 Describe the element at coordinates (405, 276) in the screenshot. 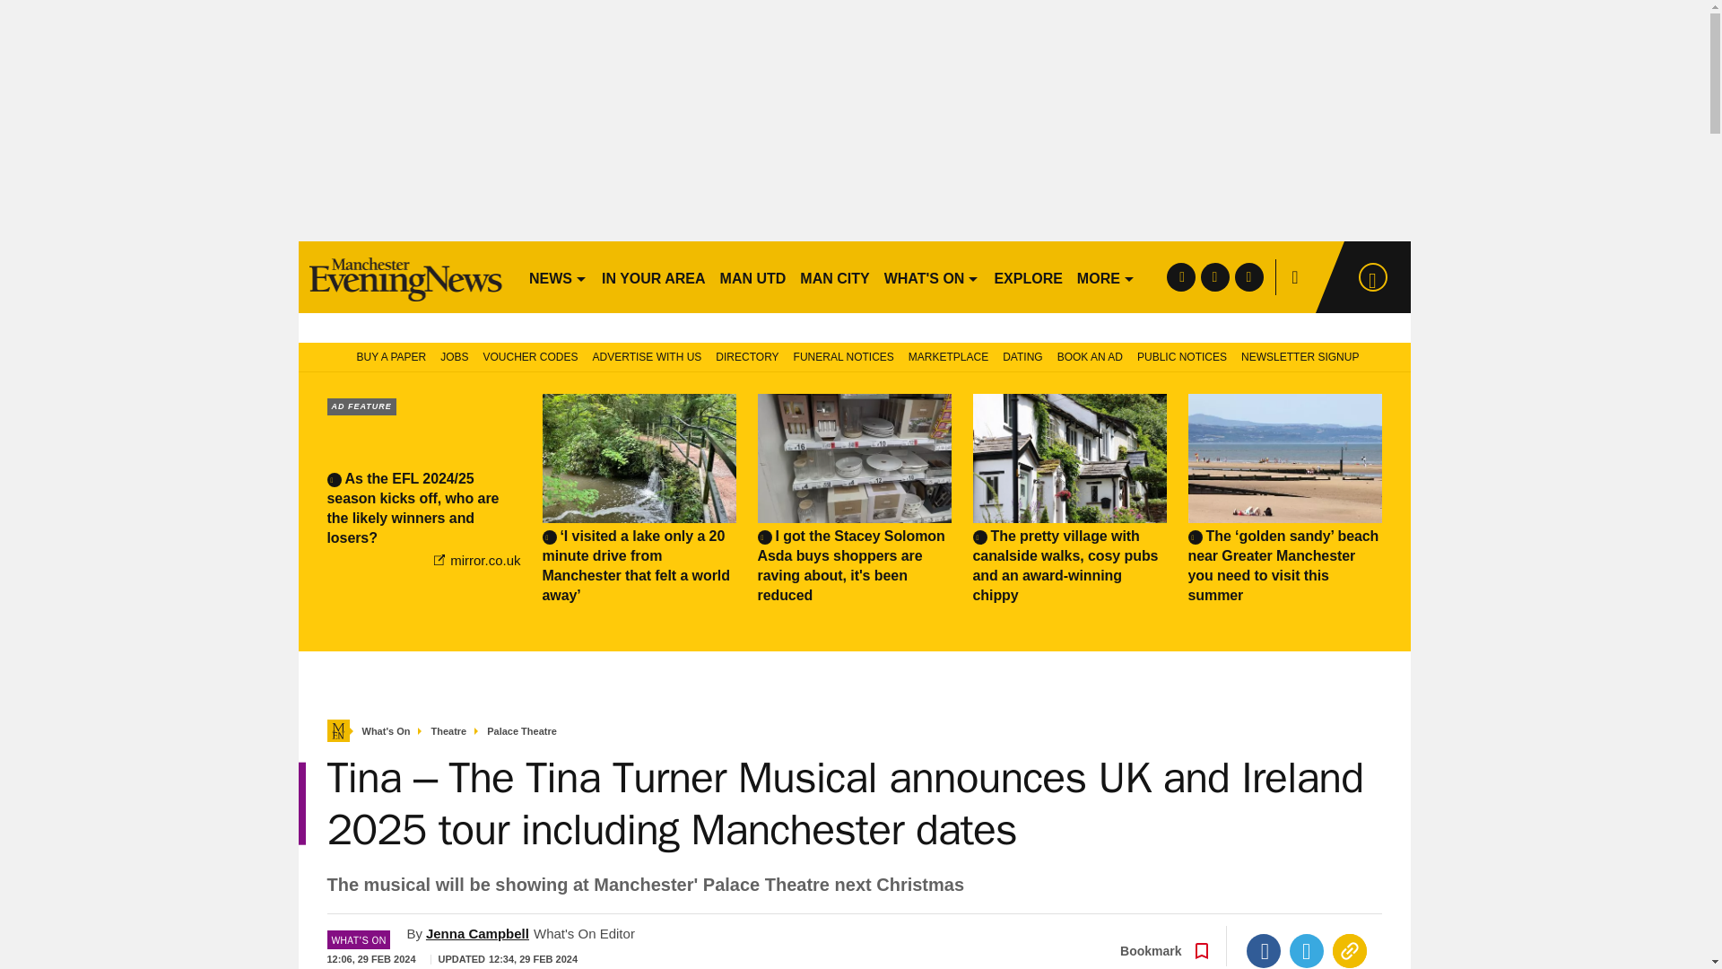

I see `men` at that location.